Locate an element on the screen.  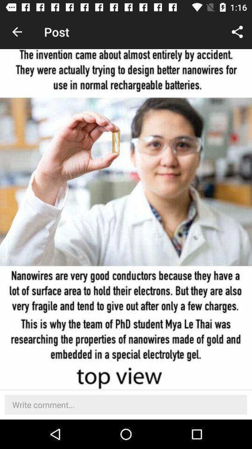
select item to the left of post is located at coordinates (17, 32).